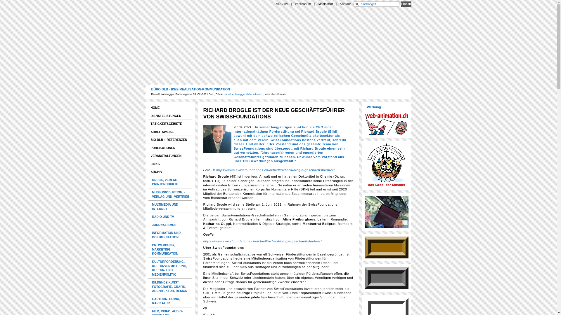 This screenshot has width=561, height=315. I want to click on Disclaimer, so click(325, 4).